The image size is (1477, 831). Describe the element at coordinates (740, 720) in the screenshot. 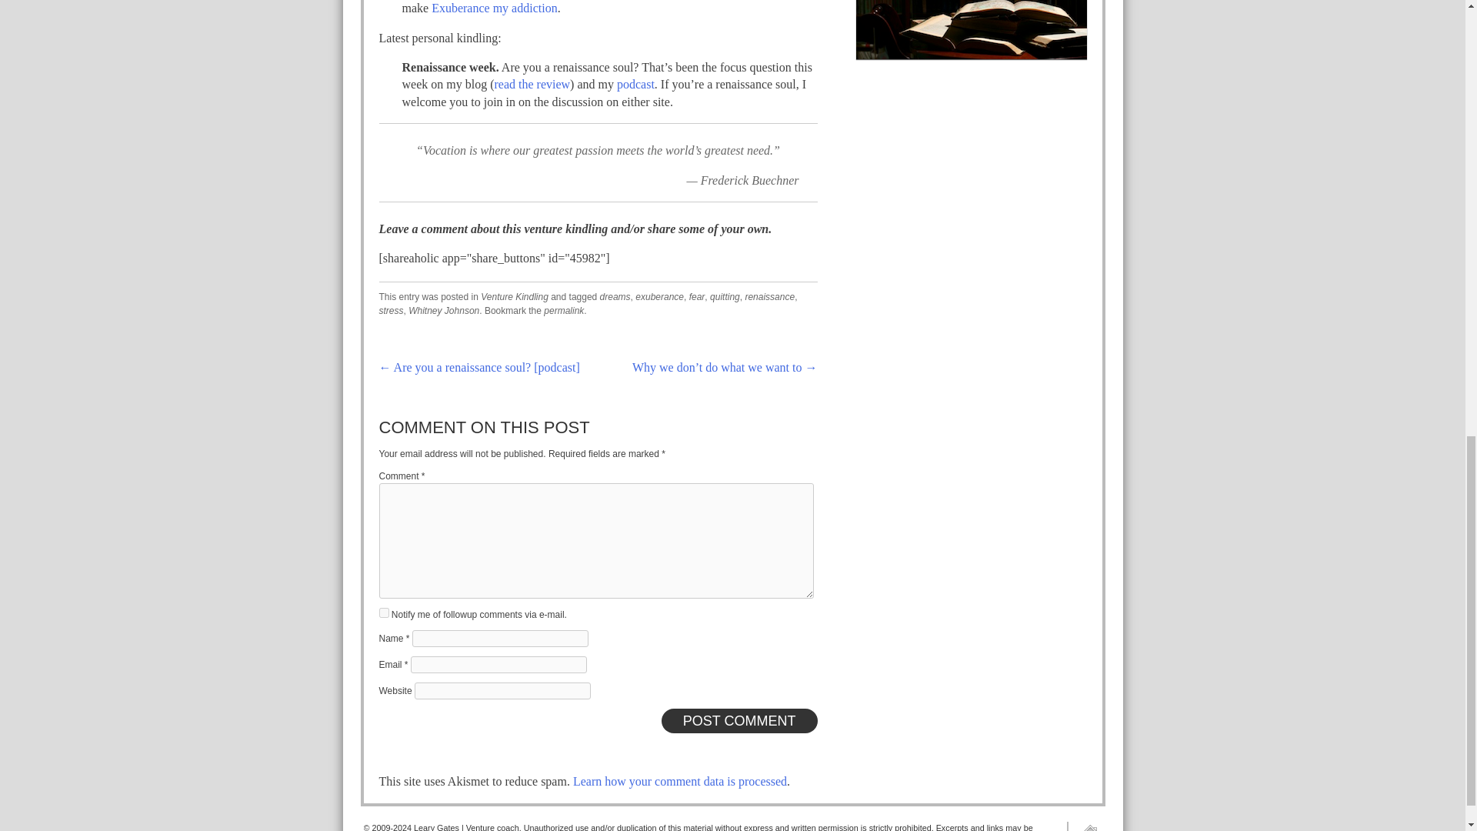

I see `Post Comment` at that location.